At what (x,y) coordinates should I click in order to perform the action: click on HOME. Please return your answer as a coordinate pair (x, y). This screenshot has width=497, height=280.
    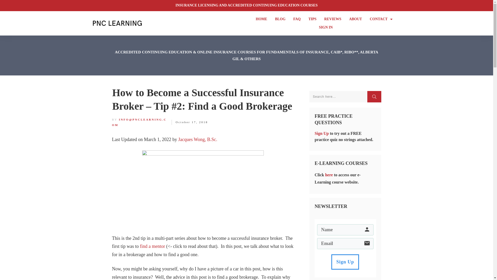
    Looking at the image, I should click on (261, 19).